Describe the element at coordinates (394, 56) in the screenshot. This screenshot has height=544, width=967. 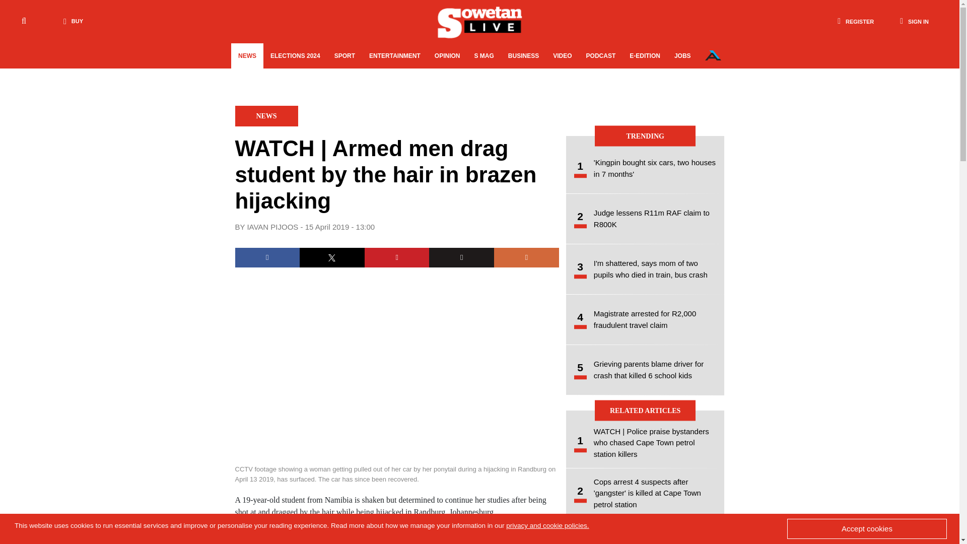
I see `ENTERTAINMENT` at that location.